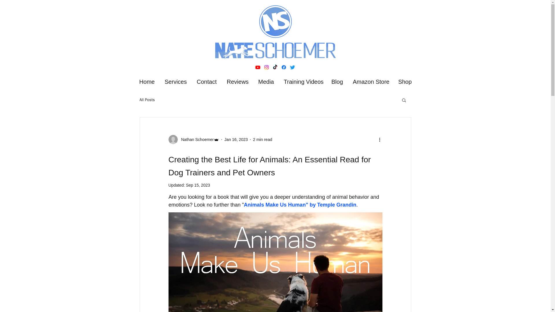 This screenshot has width=555, height=312. Describe the element at coordinates (147, 81) in the screenshot. I see `Home` at that location.